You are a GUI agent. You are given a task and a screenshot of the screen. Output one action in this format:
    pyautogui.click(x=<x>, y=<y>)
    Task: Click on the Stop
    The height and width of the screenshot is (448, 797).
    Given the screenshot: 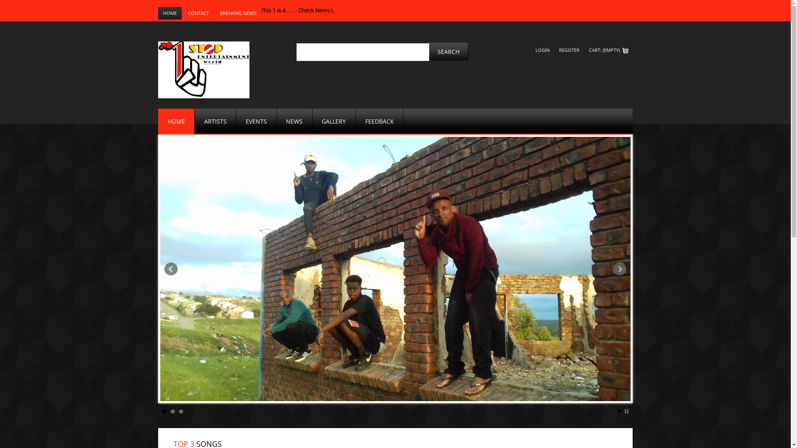 What is the action you would take?
    pyautogui.click(x=627, y=411)
    